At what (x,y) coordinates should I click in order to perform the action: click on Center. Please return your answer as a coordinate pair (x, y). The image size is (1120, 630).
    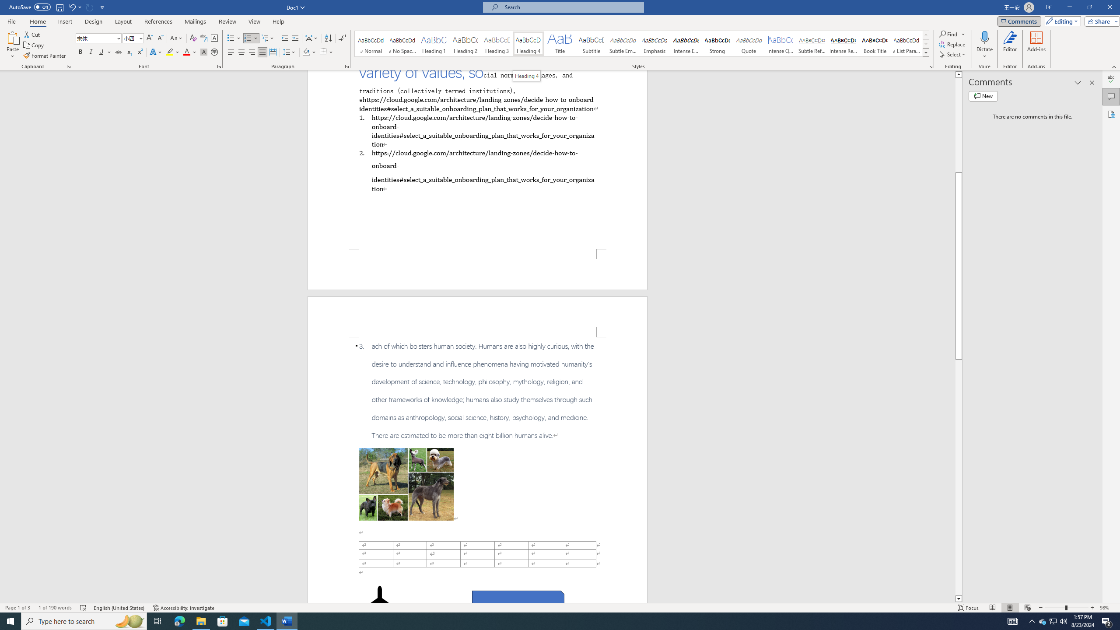
    Looking at the image, I should click on (241, 52).